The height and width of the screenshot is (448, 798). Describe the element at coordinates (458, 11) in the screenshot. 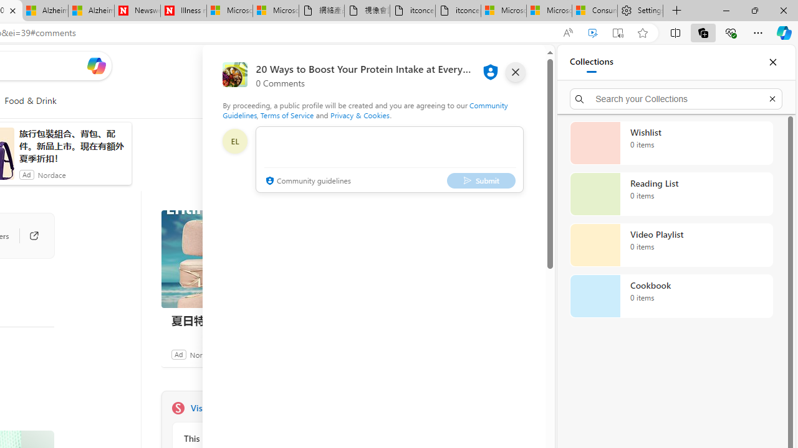

I see `itconcepthk.com/projector_solutions.mp4` at that location.